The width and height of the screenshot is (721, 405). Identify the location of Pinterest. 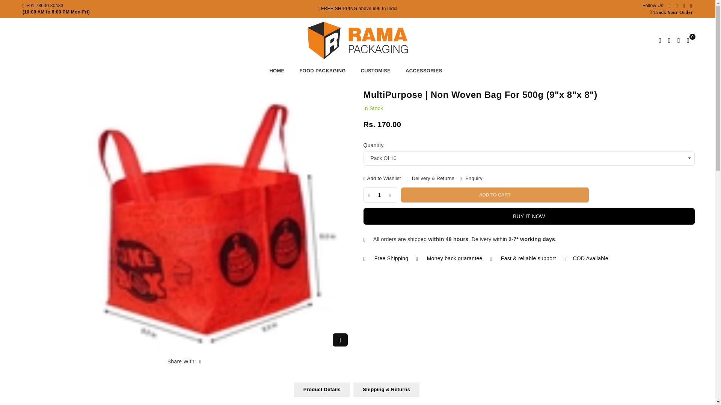
(677, 5).